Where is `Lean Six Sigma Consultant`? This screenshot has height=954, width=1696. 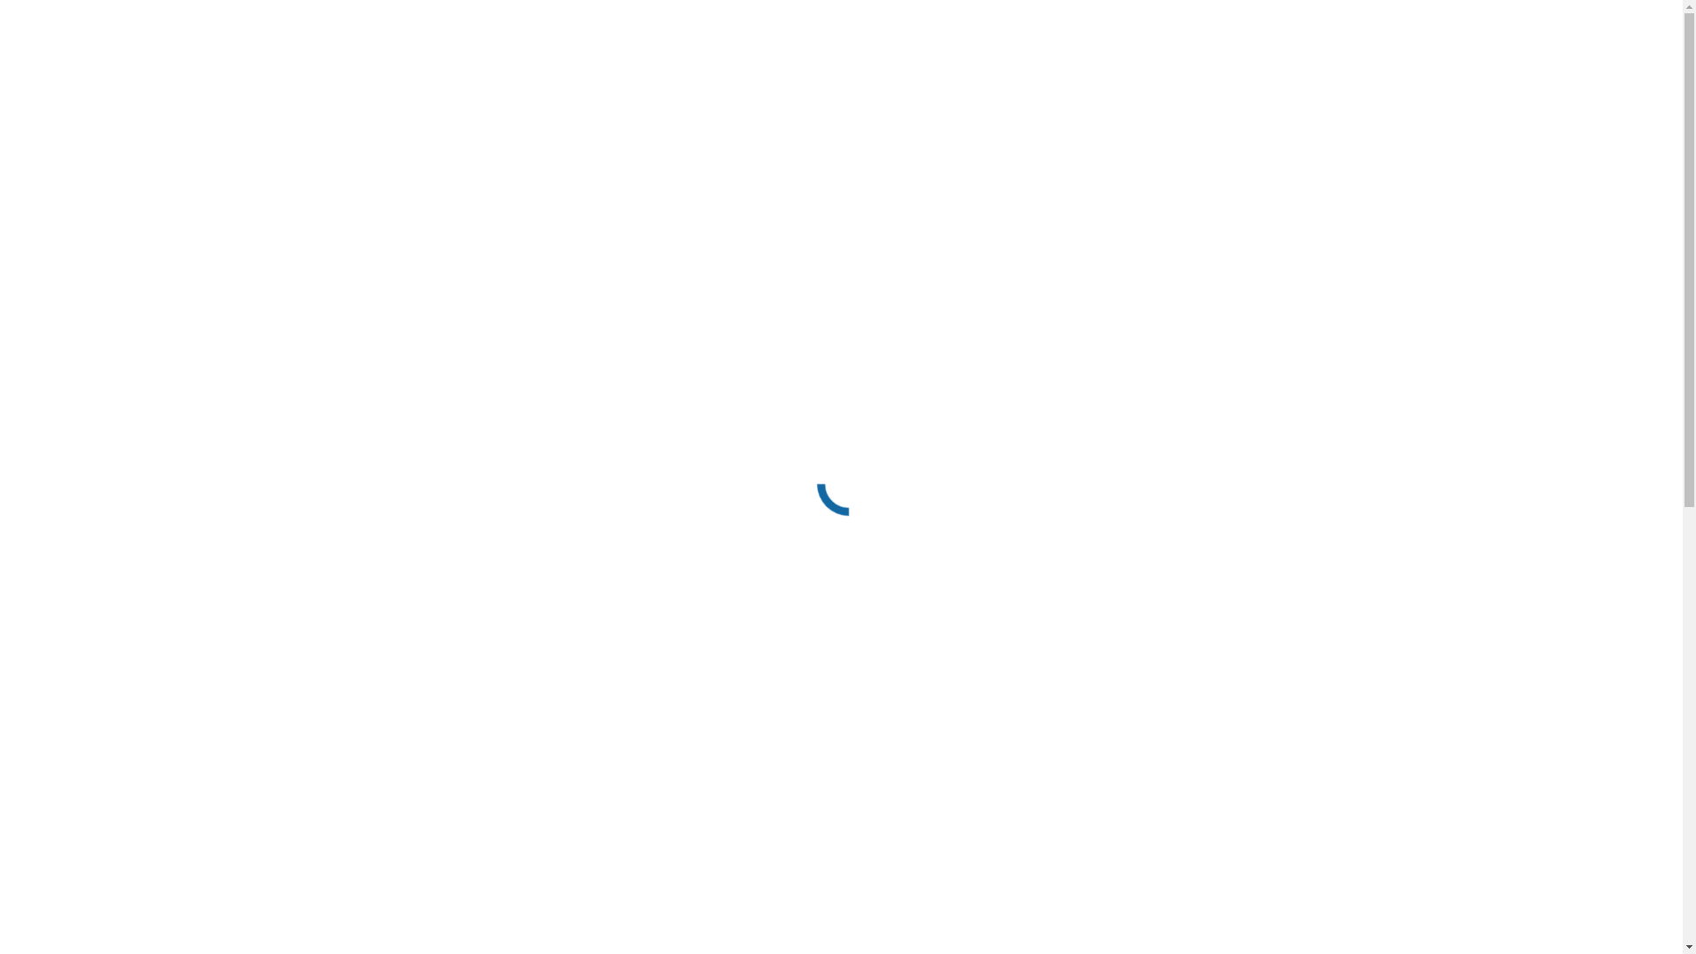
Lean Six Sigma Consultant is located at coordinates (155, 420).